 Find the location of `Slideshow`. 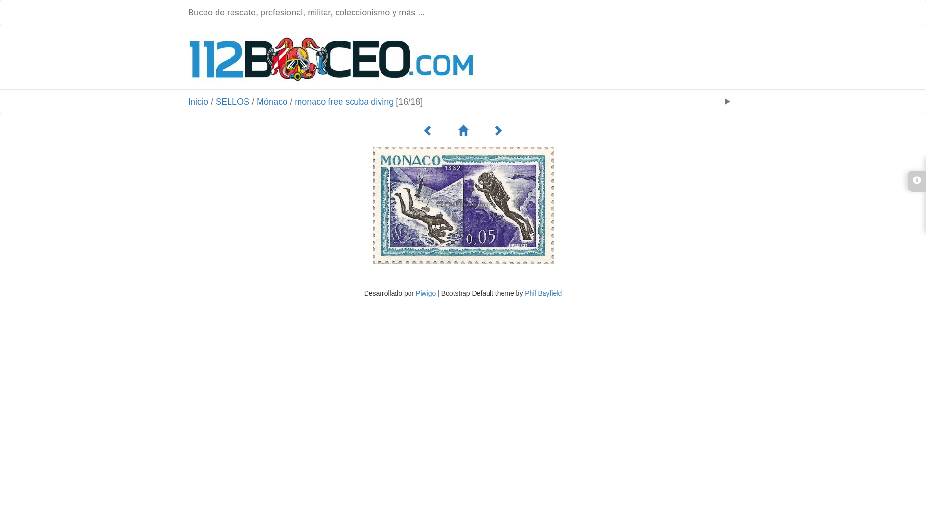

Slideshow is located at coordinates (727, 102).